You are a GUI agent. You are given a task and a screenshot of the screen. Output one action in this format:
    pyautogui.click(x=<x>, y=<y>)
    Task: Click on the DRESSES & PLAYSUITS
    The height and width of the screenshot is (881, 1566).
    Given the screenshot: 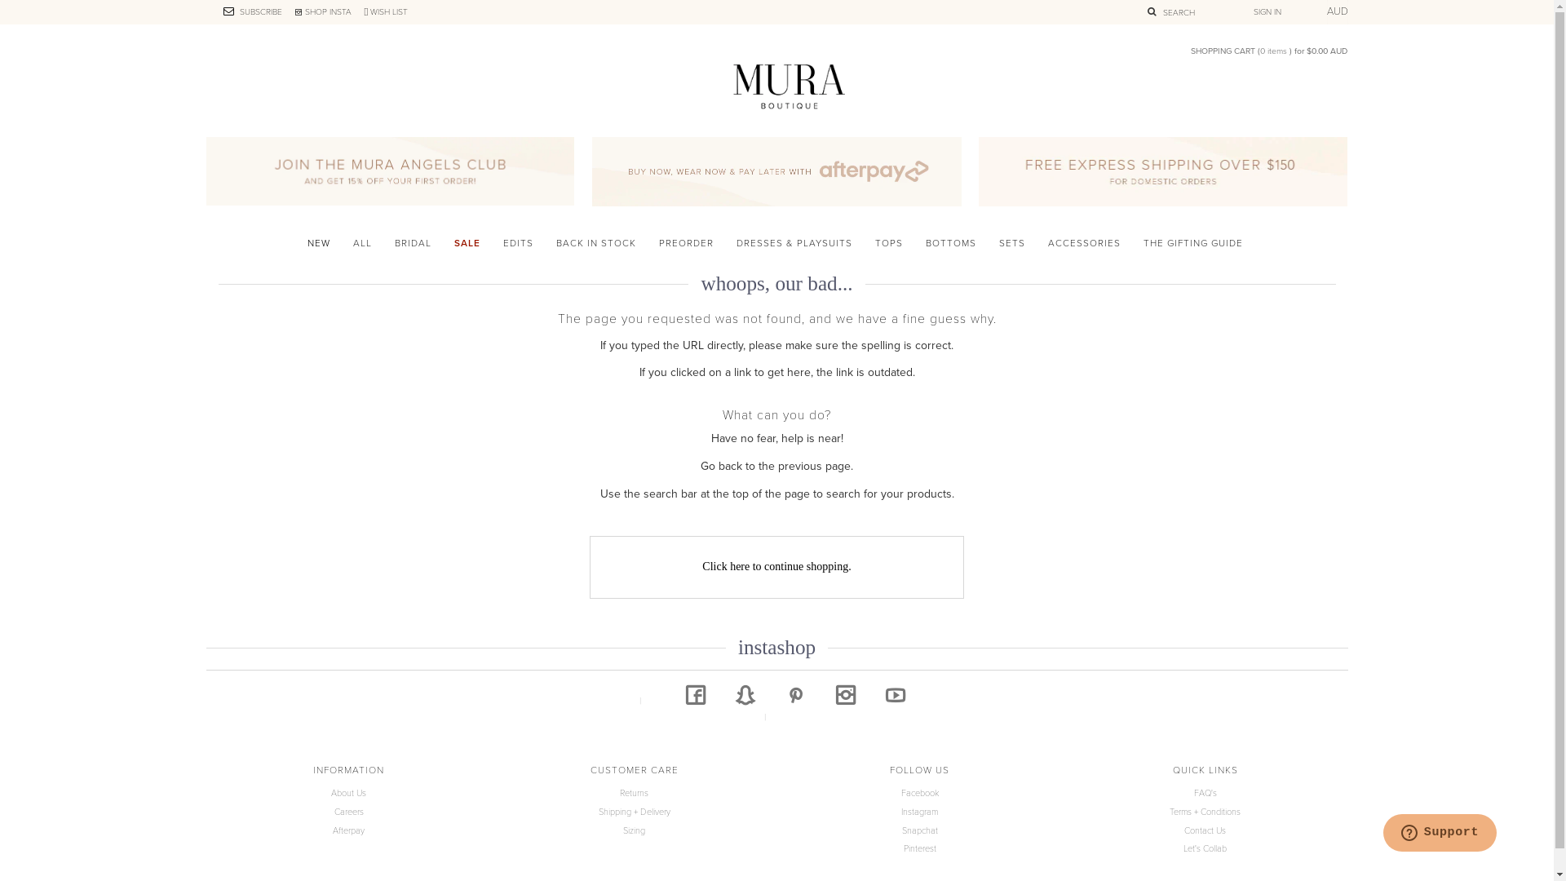 What is the action you would take?
    pyautogui.click(x=794, y=243)
    